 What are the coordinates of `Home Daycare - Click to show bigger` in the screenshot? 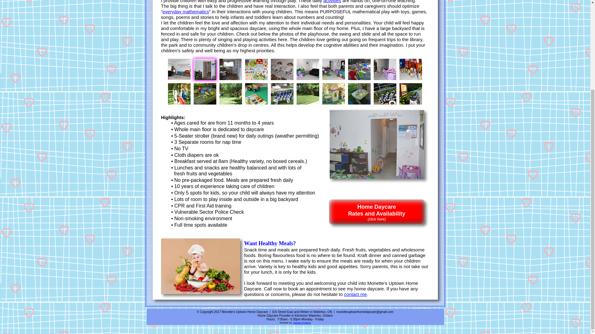 It's located at (307, 69).